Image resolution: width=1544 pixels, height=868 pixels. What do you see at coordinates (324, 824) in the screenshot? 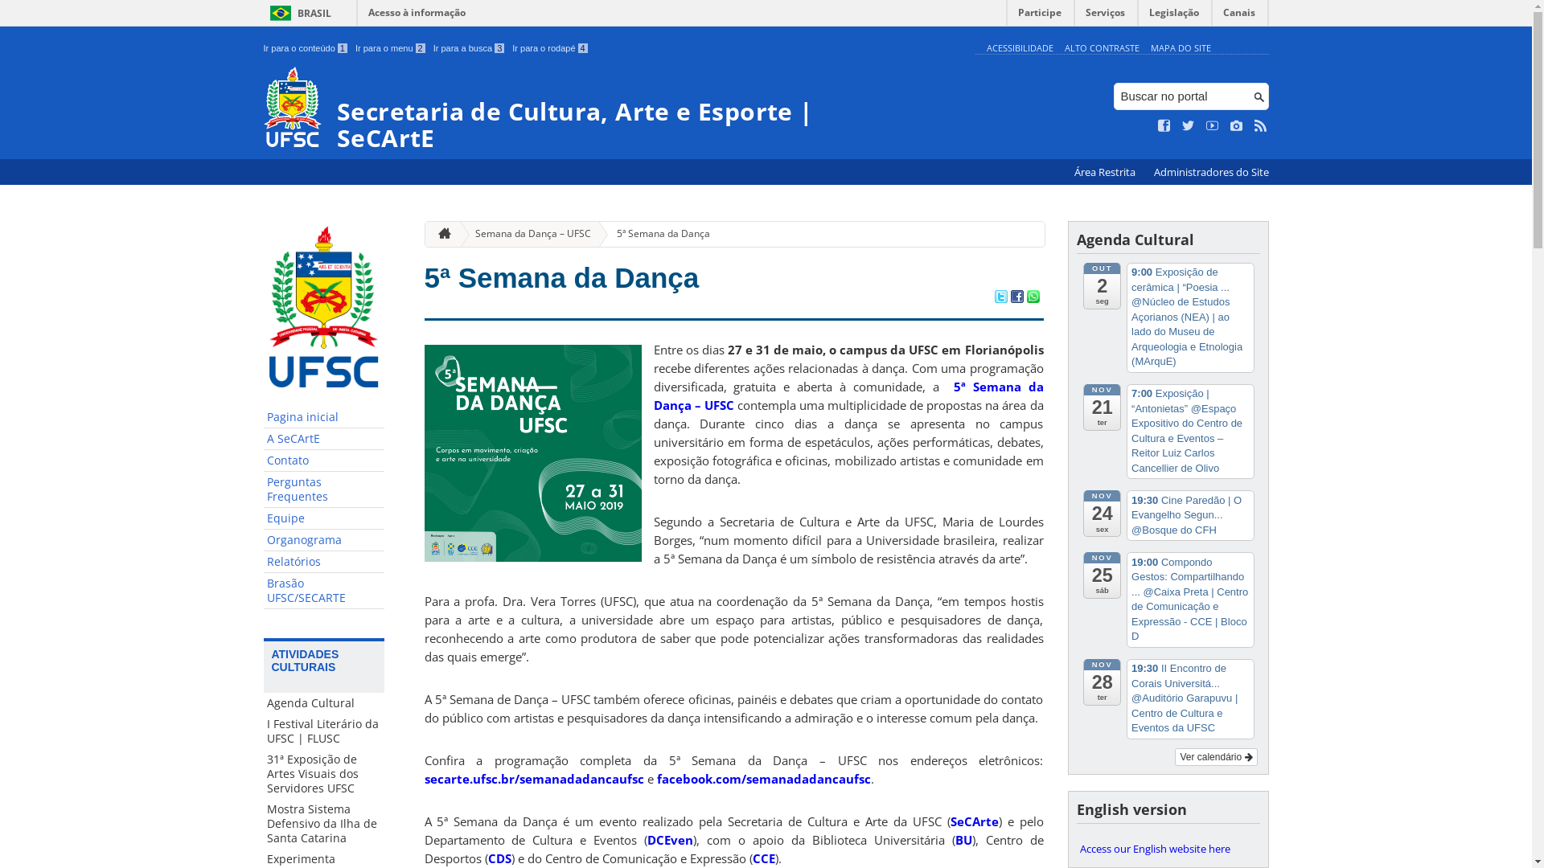
I see `Mostra Sistema Defensivo da Ilha de Santa Catarina` at bounding box center [324, 824].